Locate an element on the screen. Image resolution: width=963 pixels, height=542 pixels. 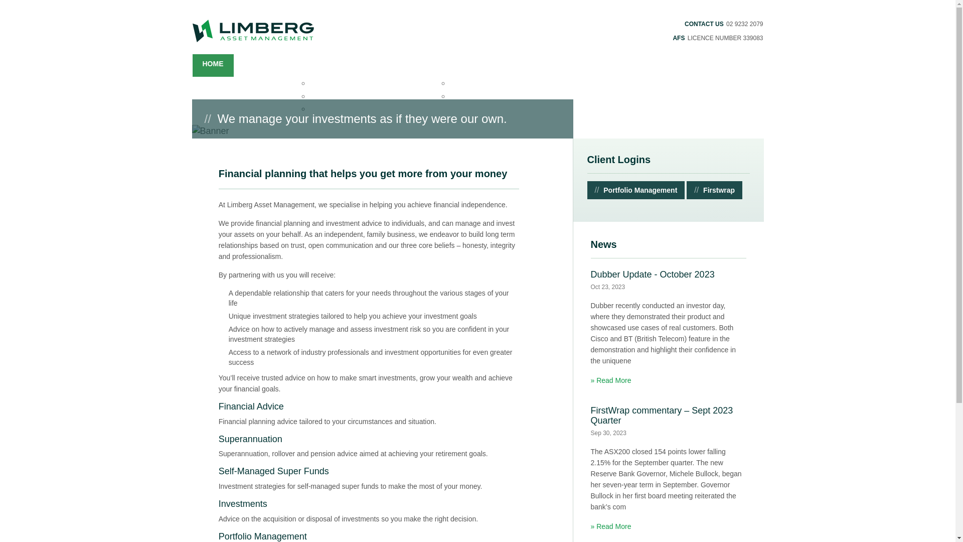
02 9232 2079 is located at coordinates (744, 24).